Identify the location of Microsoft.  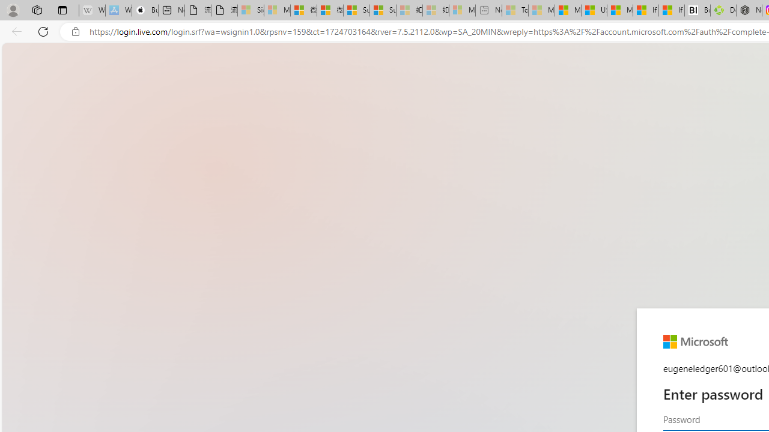
(696, 341).